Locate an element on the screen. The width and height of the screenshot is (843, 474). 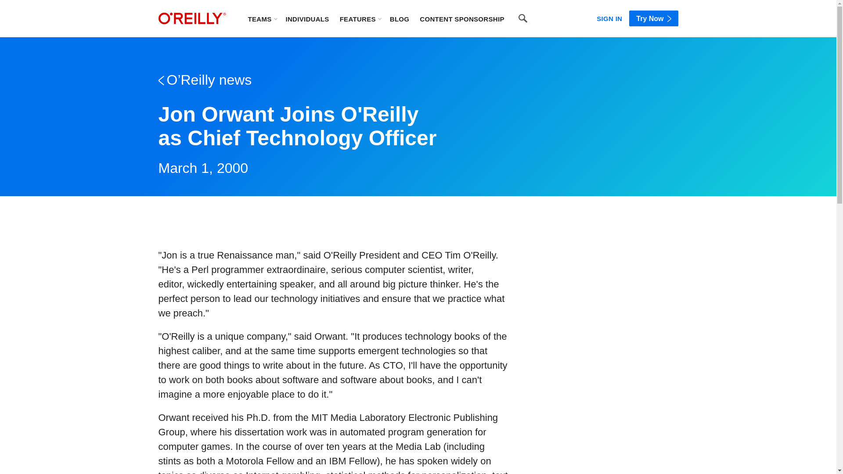
Try Now is located at coordinates (653, 18).